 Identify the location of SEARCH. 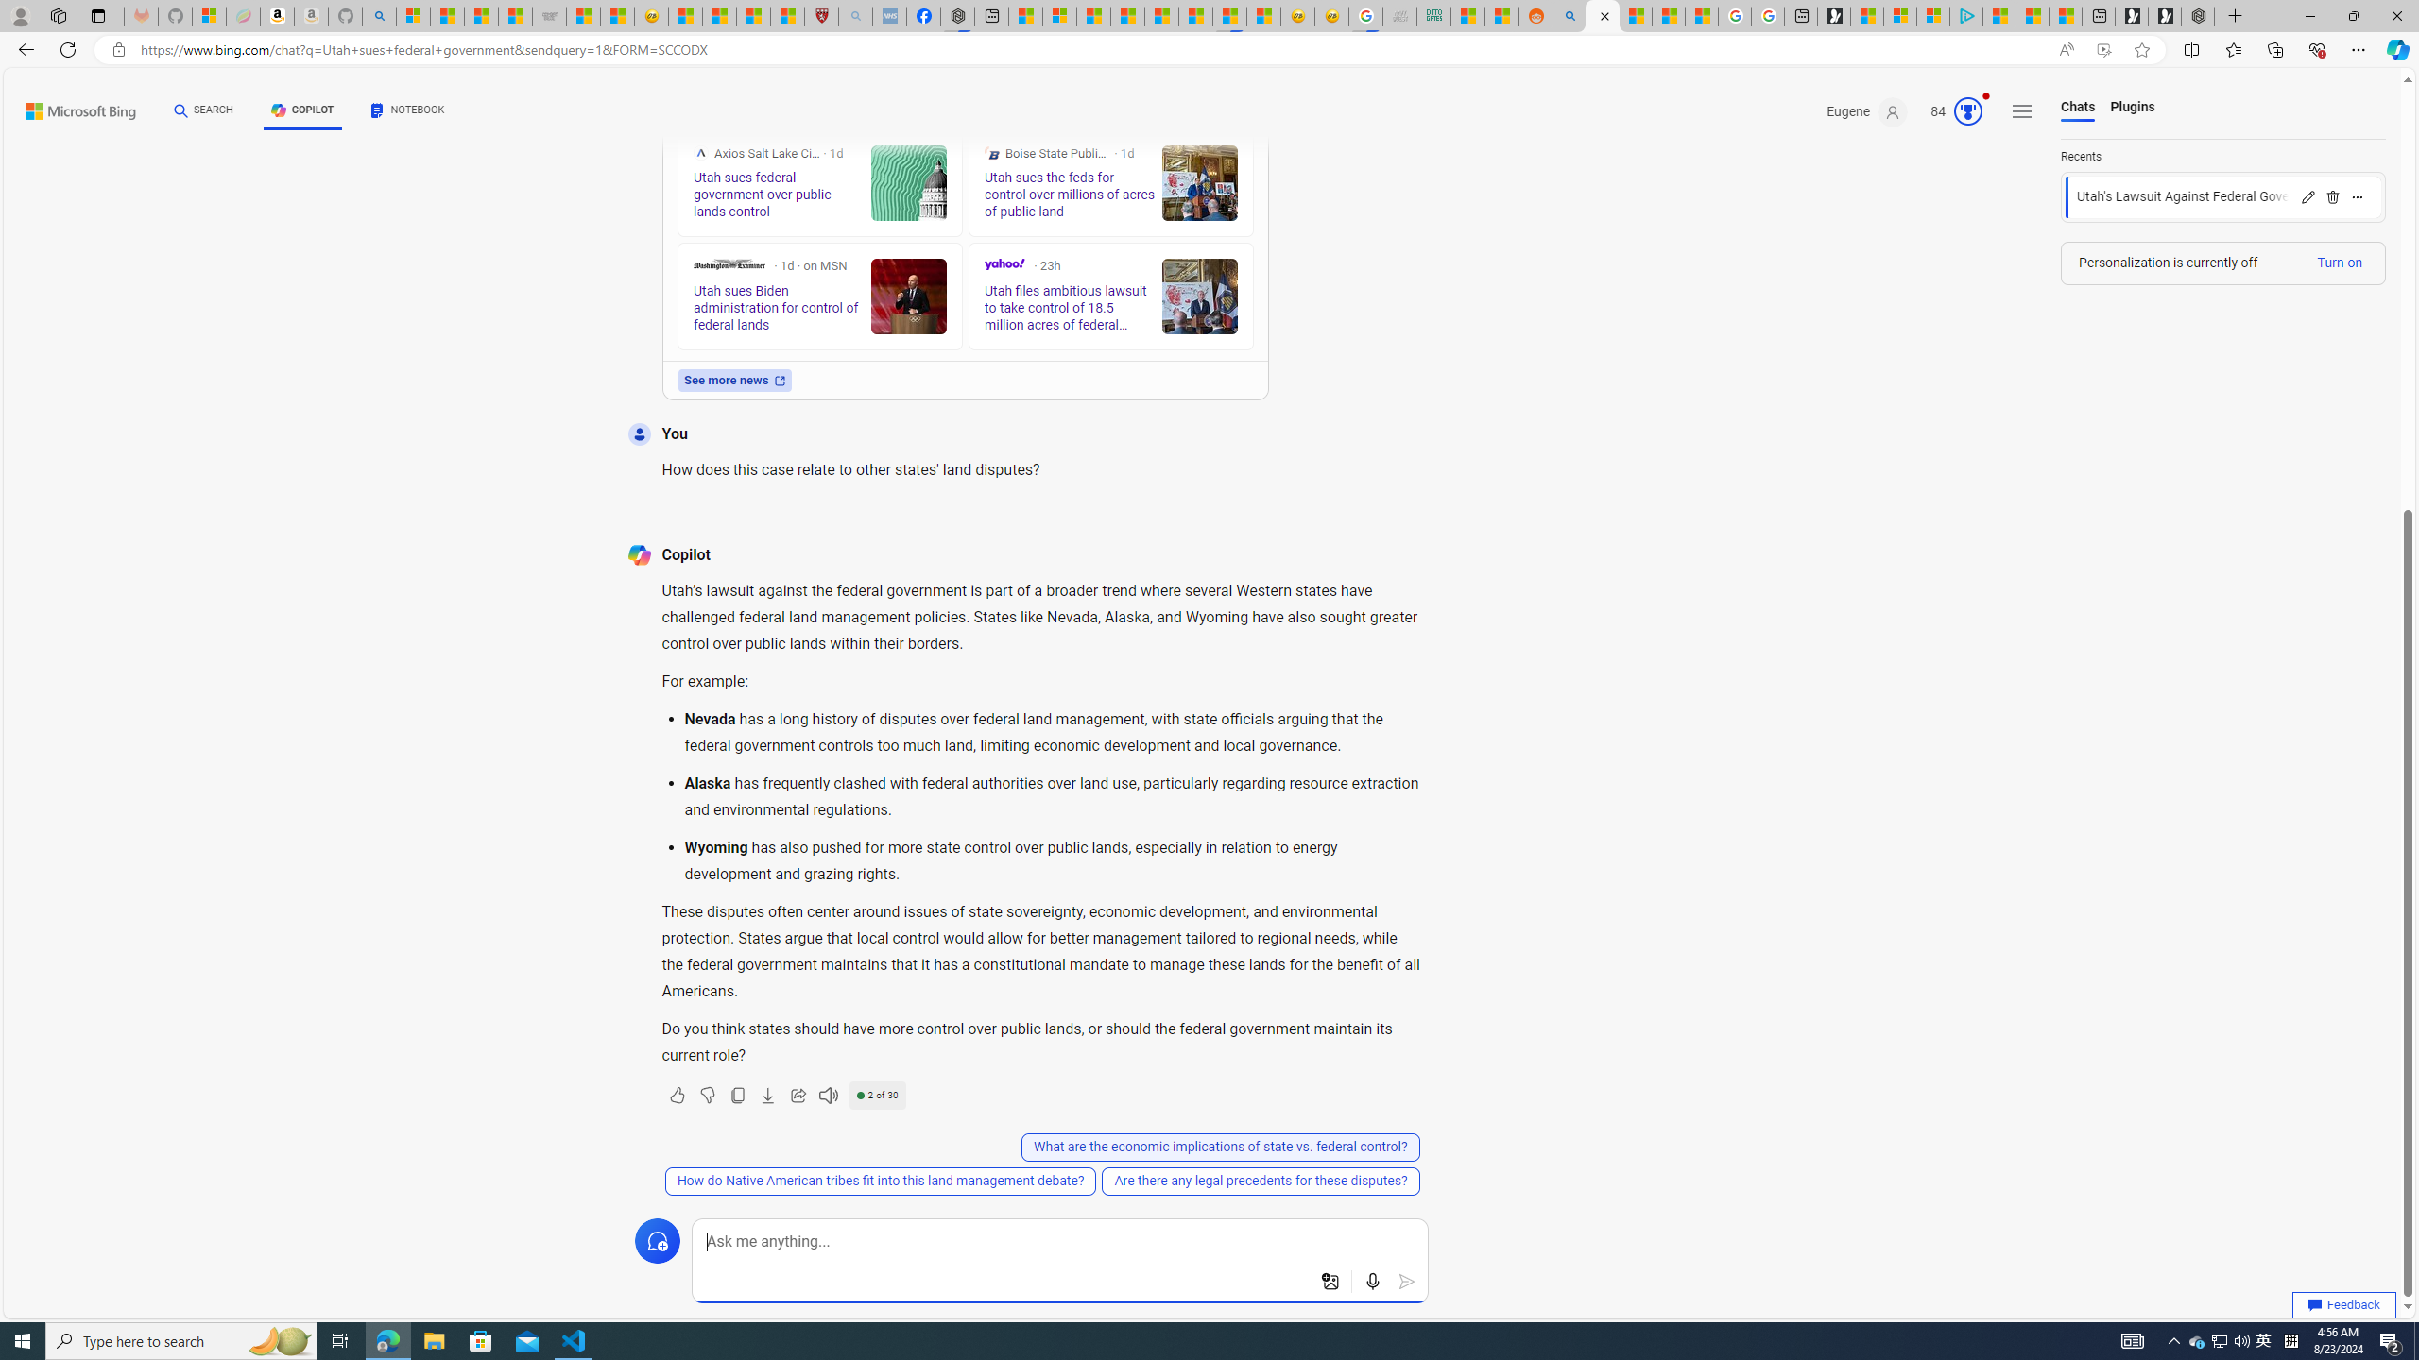
(204, 110).